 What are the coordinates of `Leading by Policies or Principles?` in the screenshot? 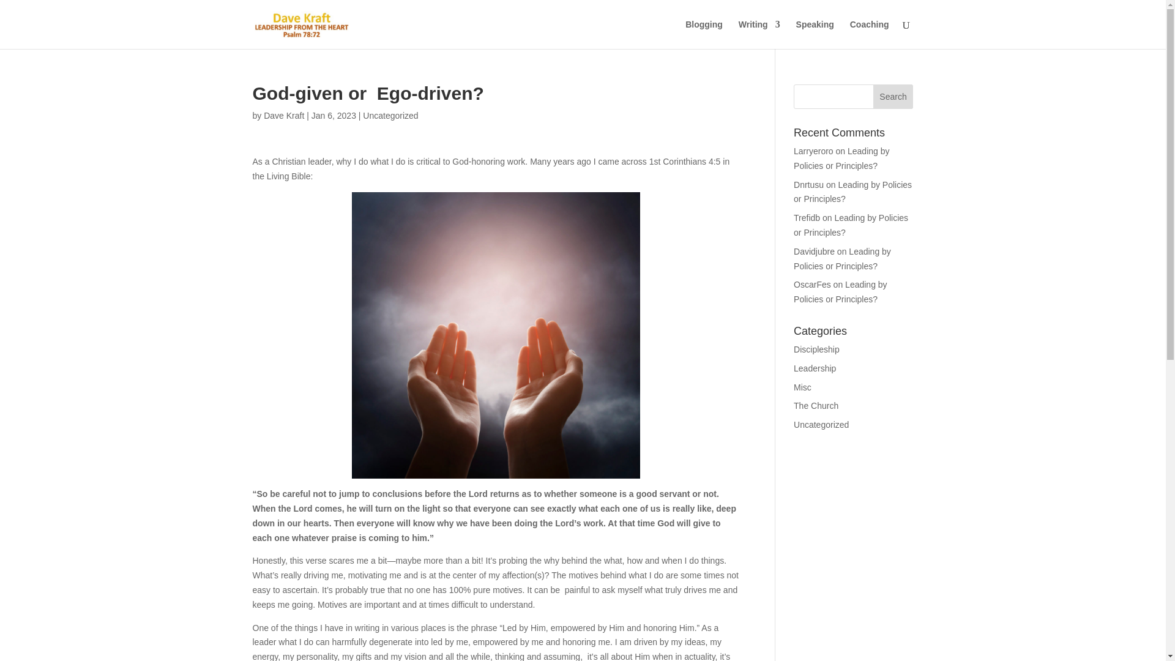 It's located at (851, 225).